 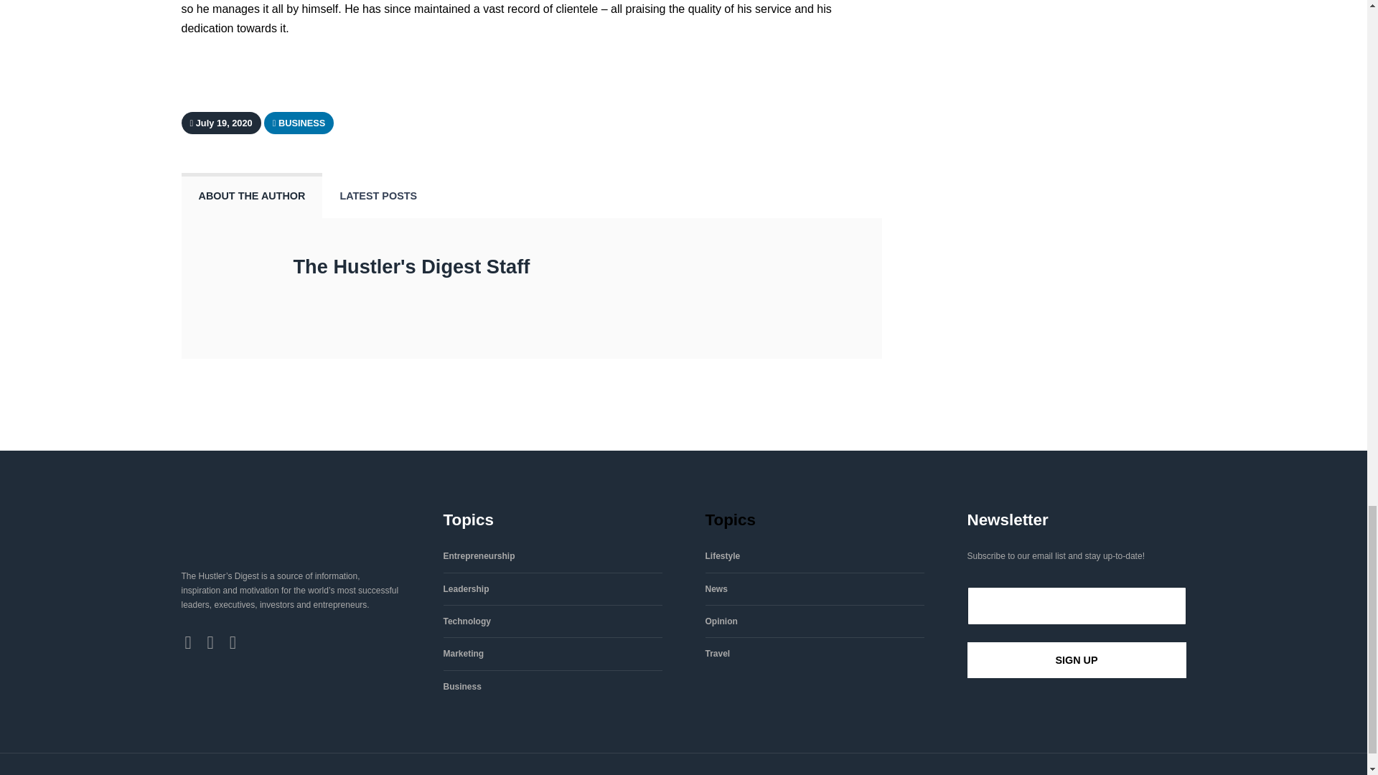 What do you see at coordinates (378, 195) in the screenshot?
I see `LATEST POSTS` at bounding box center [378, 195].